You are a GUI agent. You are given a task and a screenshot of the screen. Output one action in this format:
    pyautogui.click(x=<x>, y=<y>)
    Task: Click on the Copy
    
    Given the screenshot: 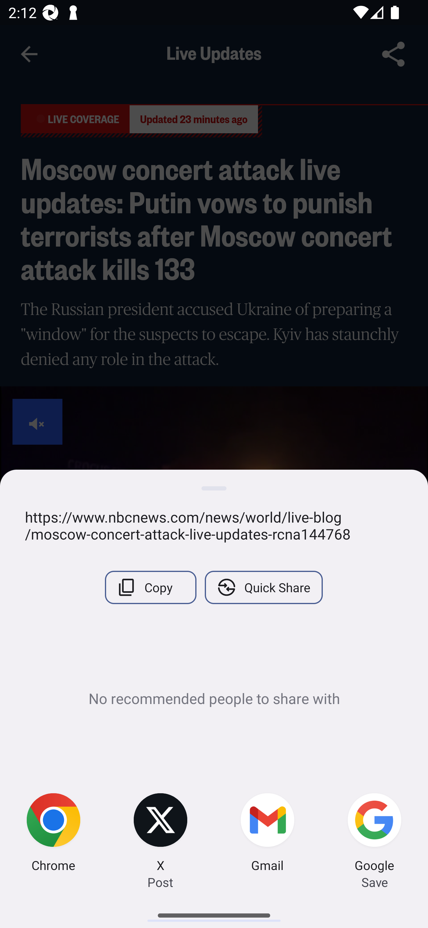 What is the action you would take?
    pyautogui.click(x=150, y=587)
    